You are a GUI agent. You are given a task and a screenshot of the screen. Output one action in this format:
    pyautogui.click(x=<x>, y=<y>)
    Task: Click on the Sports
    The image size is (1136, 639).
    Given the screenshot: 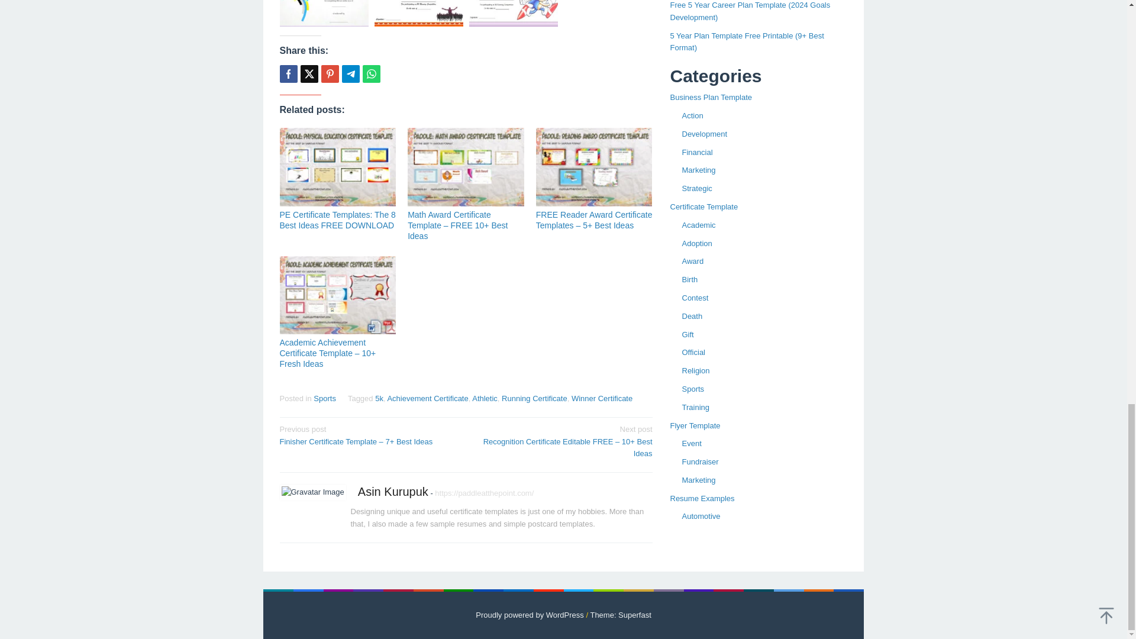 What is the action you would take?
    pyautogui.click(x=324, y=399)
    